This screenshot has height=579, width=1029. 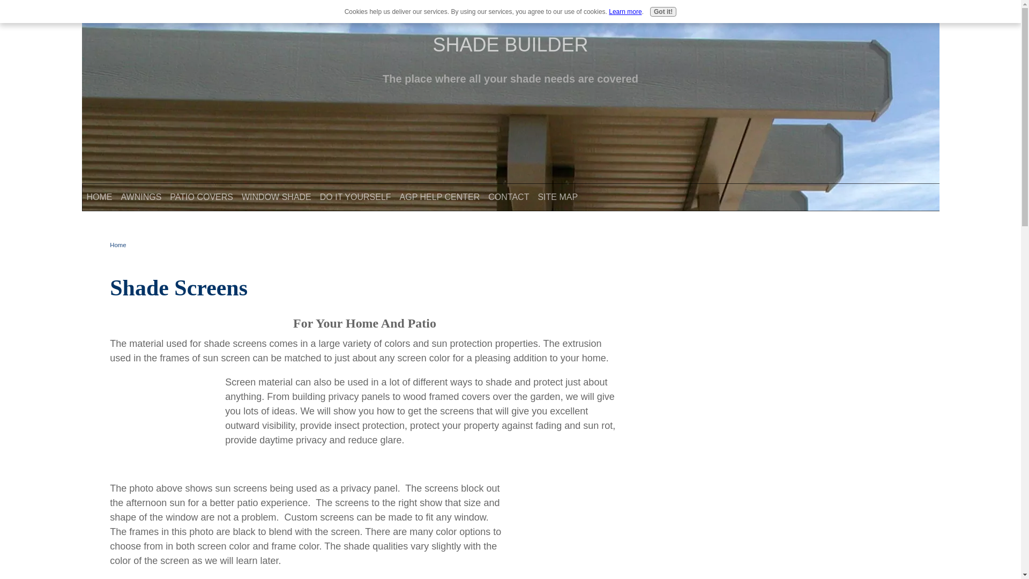 What do you see at coordinates (355, 197) in the screenshot?
I see `DO IT YOURSELF` at bounding box center [355, 197].